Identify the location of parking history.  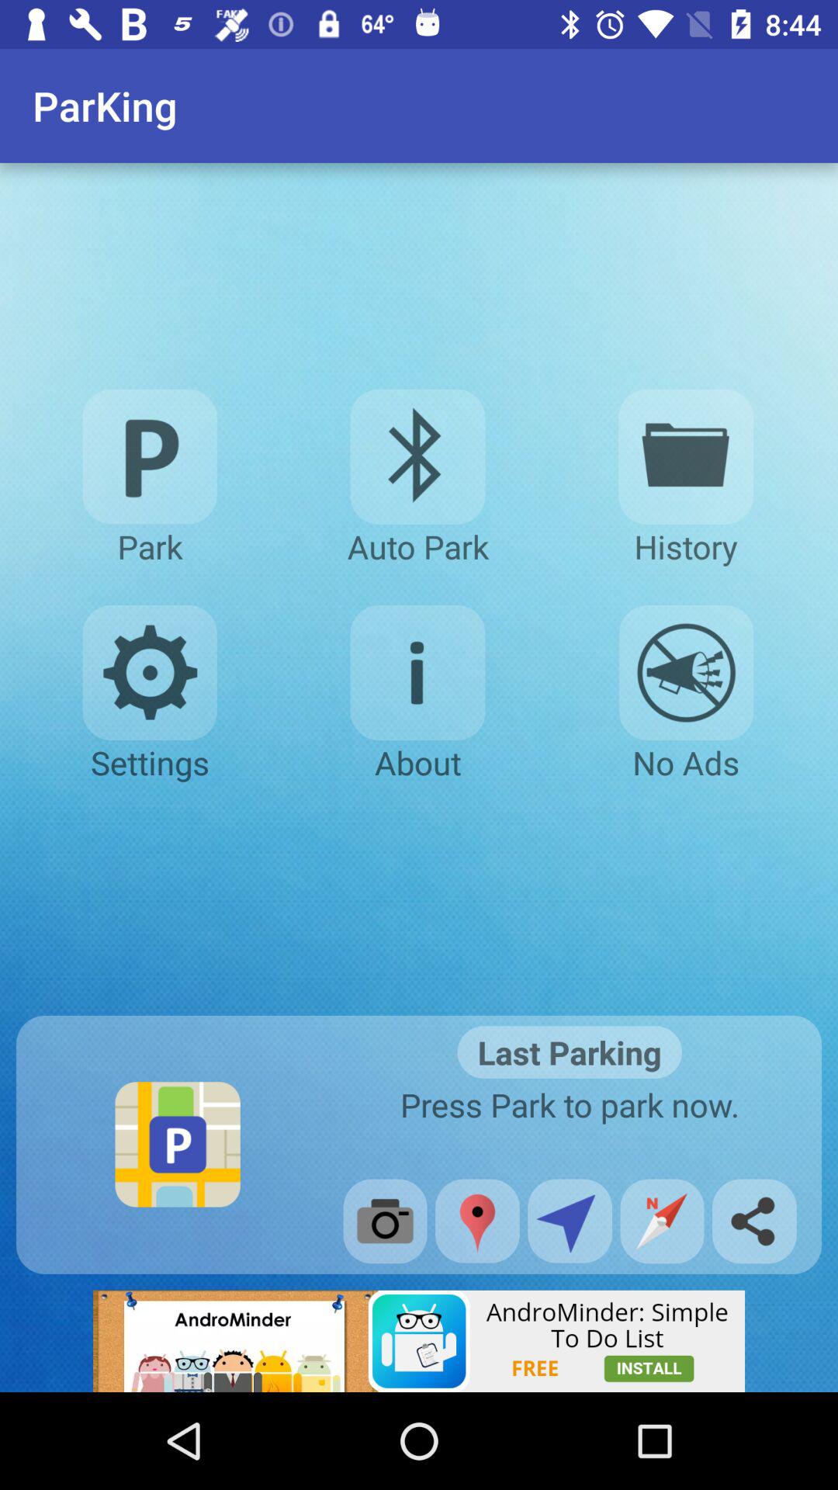
(686, 456).